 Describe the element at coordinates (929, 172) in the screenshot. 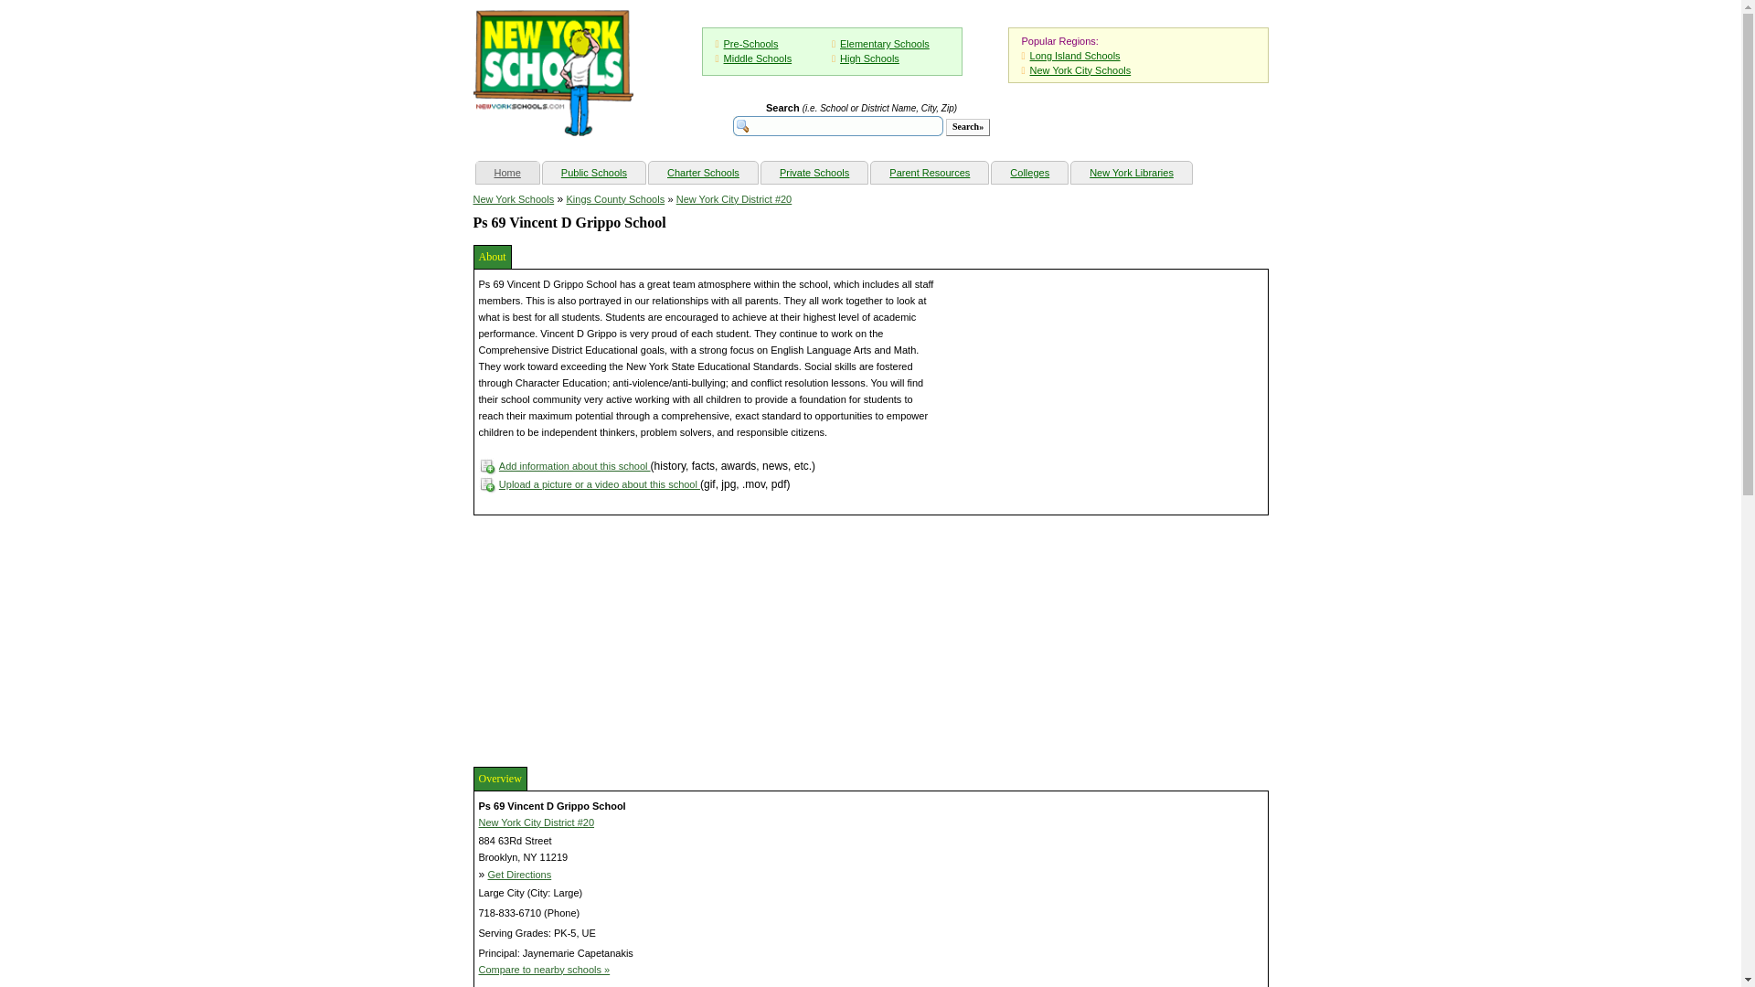

I see `Parent Resources` at that location.